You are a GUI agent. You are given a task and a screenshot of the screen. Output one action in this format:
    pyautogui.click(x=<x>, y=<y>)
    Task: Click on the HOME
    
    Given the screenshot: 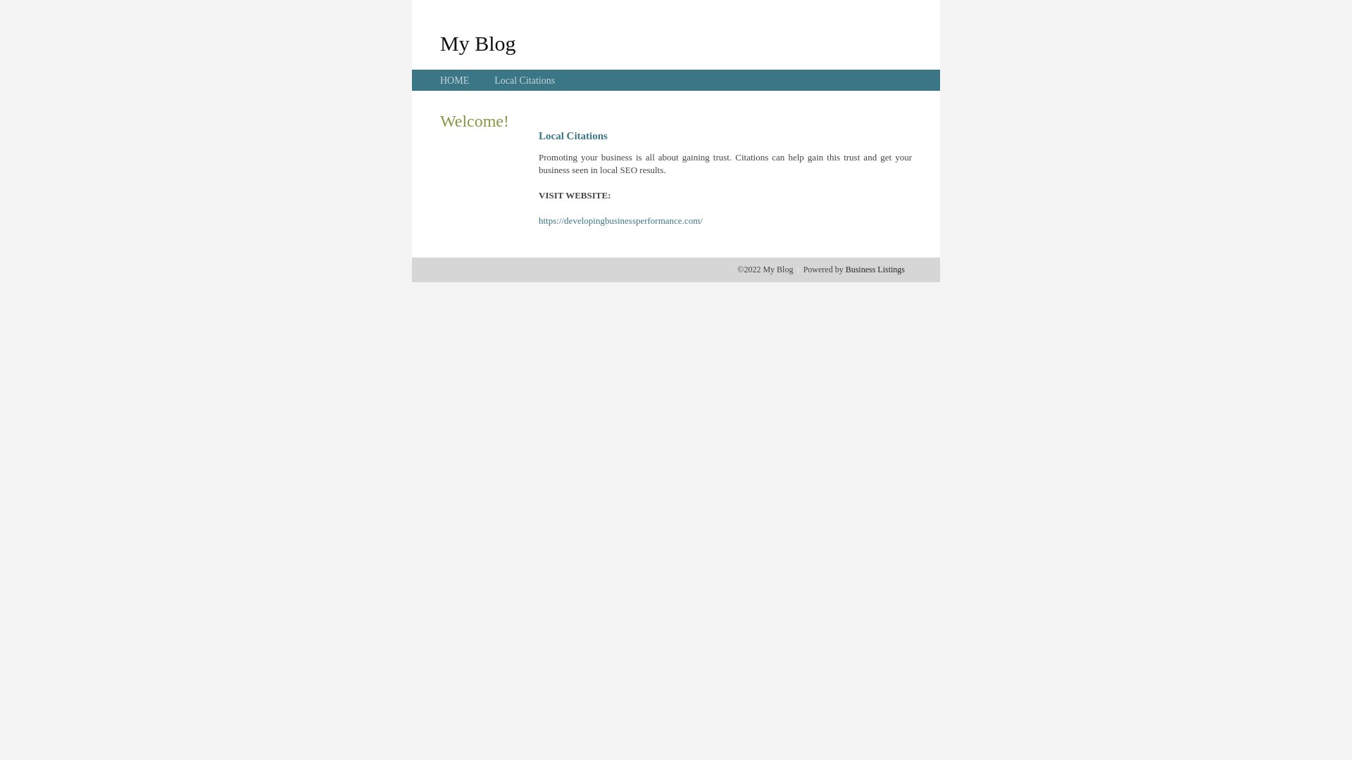 What is the action you would take?
    pyautogui.click(x=455, y=80)
    